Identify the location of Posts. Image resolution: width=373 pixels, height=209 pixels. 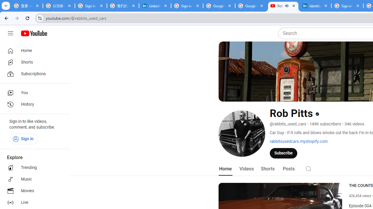
(288, 169).